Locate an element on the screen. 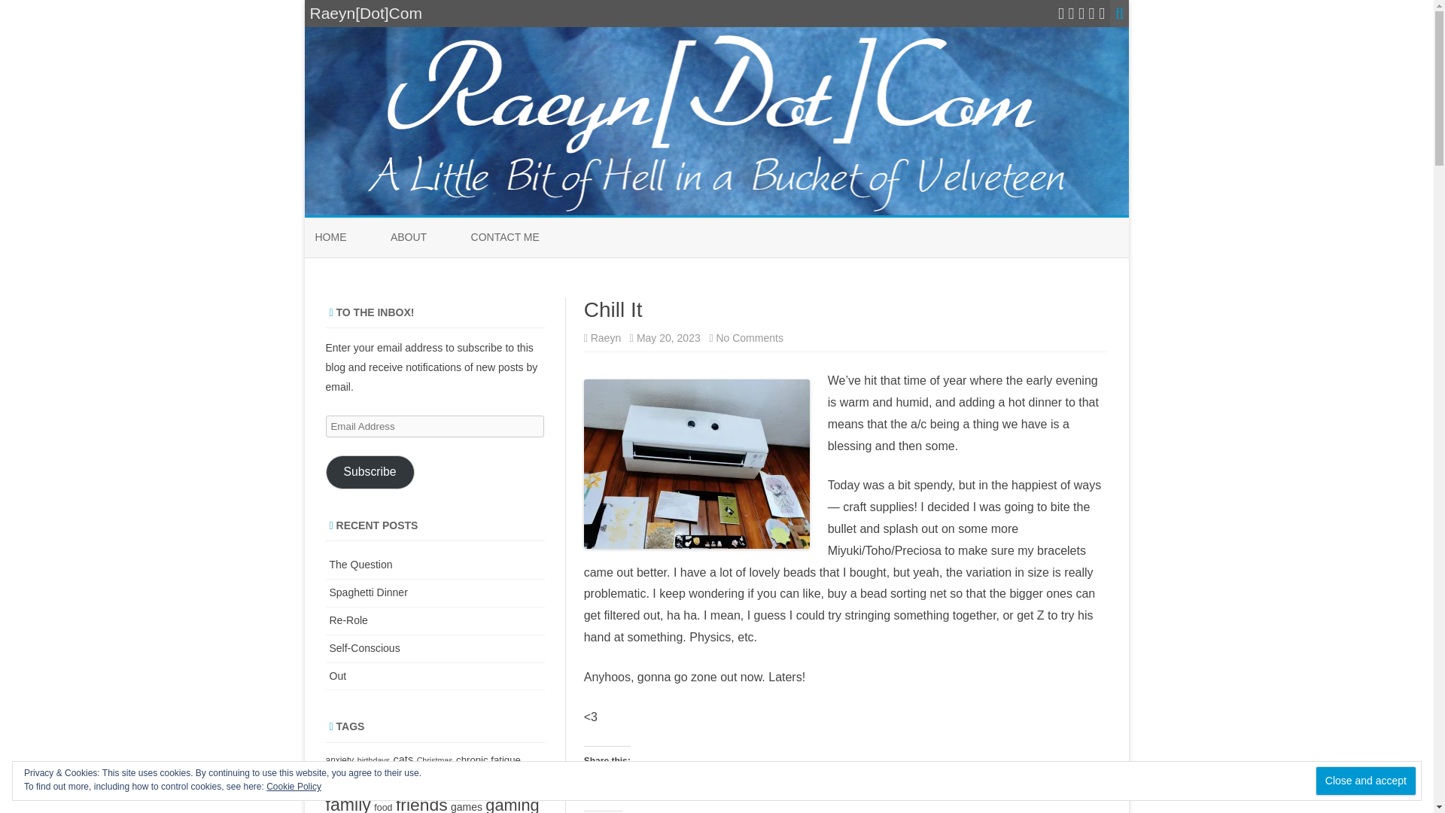  Share on Tumblr is located at coordinates (1365, 781).